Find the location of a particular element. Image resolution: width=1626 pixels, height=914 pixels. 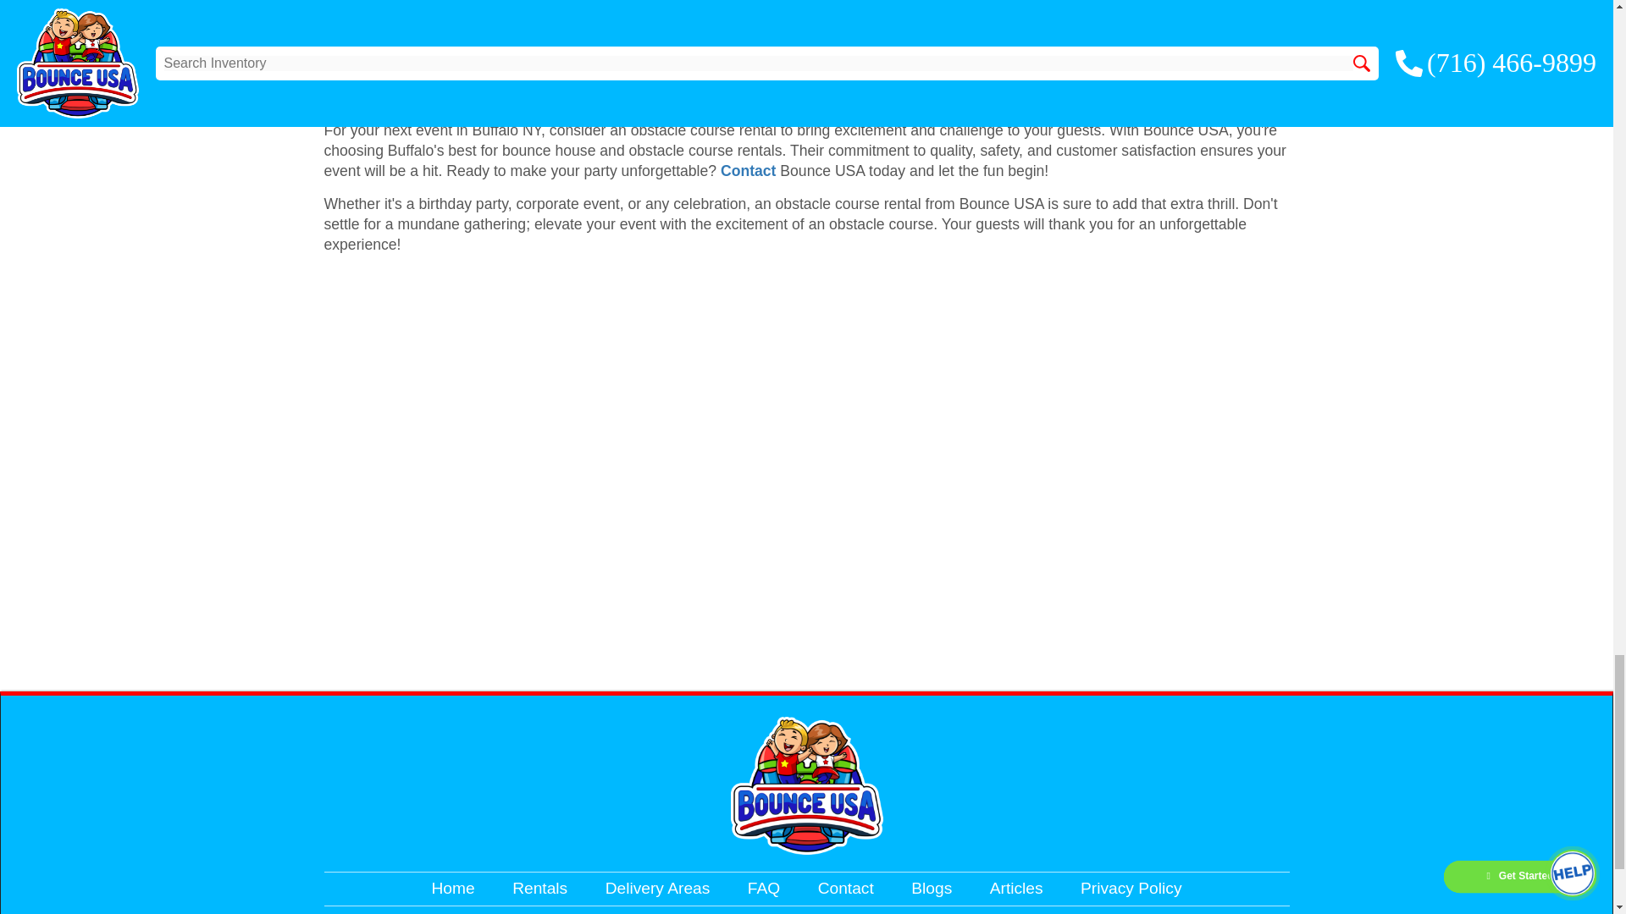

Rentals is located at coordinates (539, 887).